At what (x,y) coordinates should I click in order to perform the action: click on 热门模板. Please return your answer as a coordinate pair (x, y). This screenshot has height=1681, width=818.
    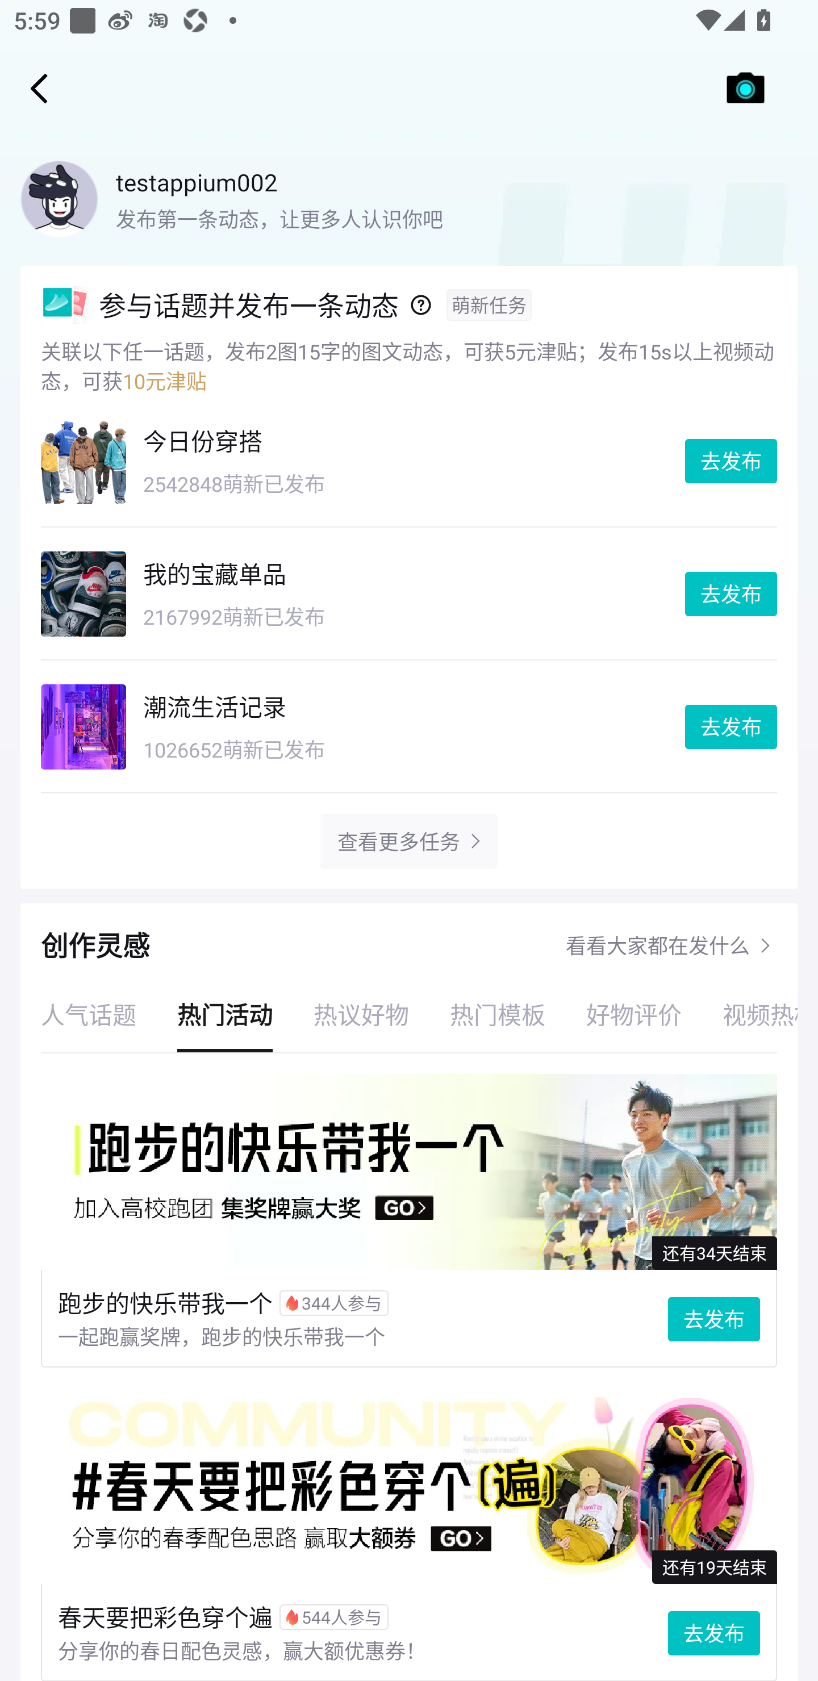
    Looking at the image, I should click on (498, 1014).